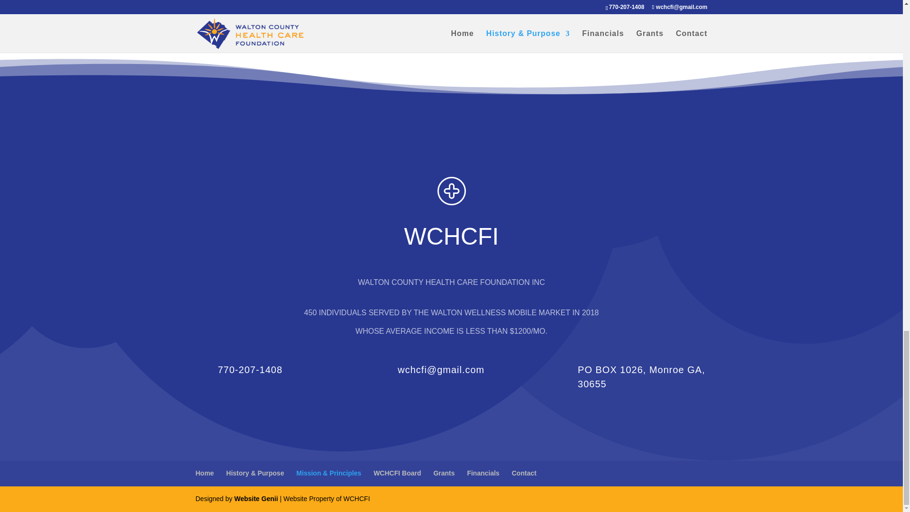 This screenshot has height=512, width=910. I want to click on Home, so click(205, 473).